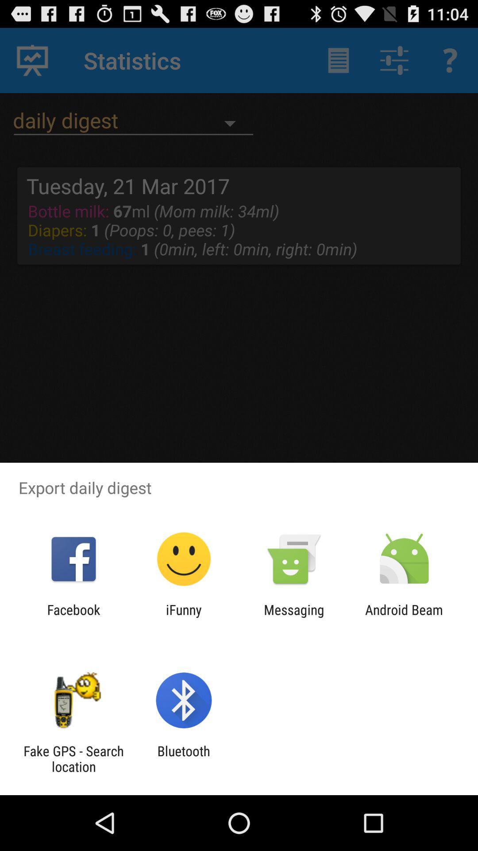 The height and width of the screenshot is (851, 478). What do you see at coordinates (184, 617) in the screenshot?
I see `turn off the app to the right of facebook` at bounding box center [184, 617].